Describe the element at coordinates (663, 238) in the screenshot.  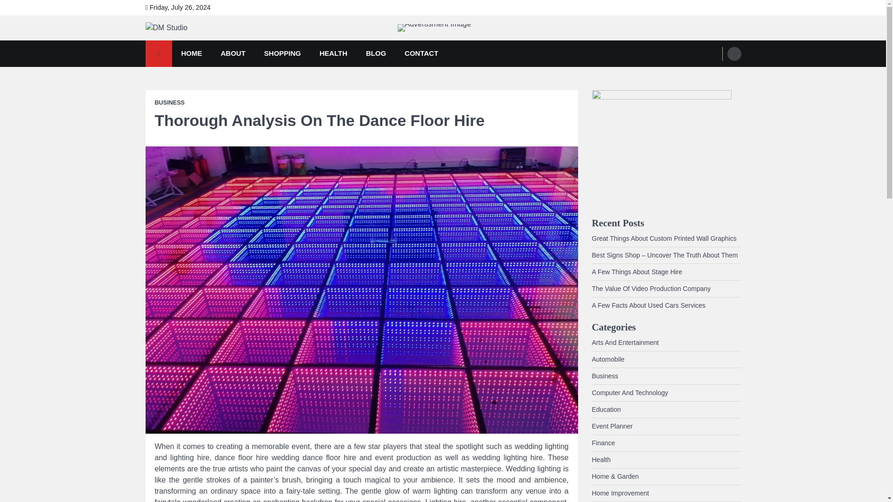
I see `Great Things About Custom Printed Wall Graphics` at that location.